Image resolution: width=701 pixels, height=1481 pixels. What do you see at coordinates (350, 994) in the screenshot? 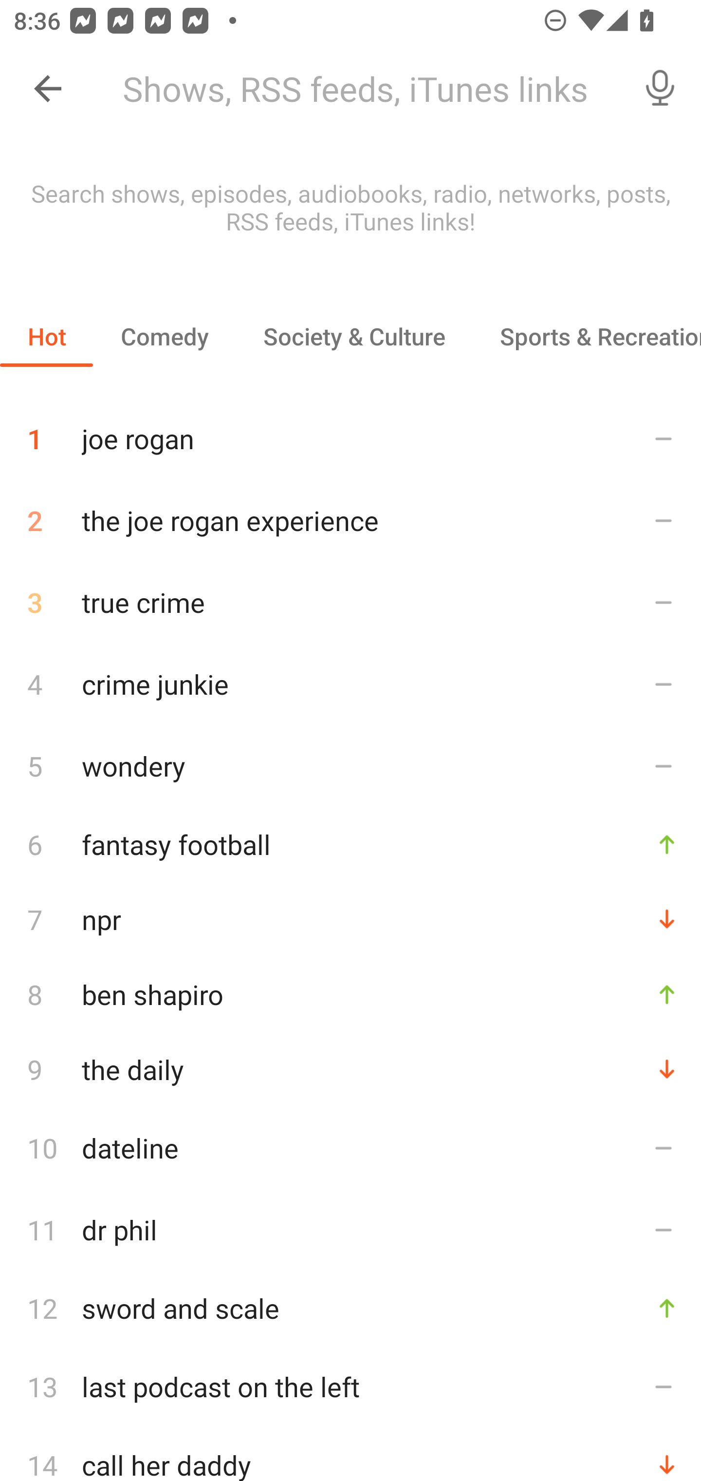
I see `8 ben shapiro` at bounding box center [350, 994].